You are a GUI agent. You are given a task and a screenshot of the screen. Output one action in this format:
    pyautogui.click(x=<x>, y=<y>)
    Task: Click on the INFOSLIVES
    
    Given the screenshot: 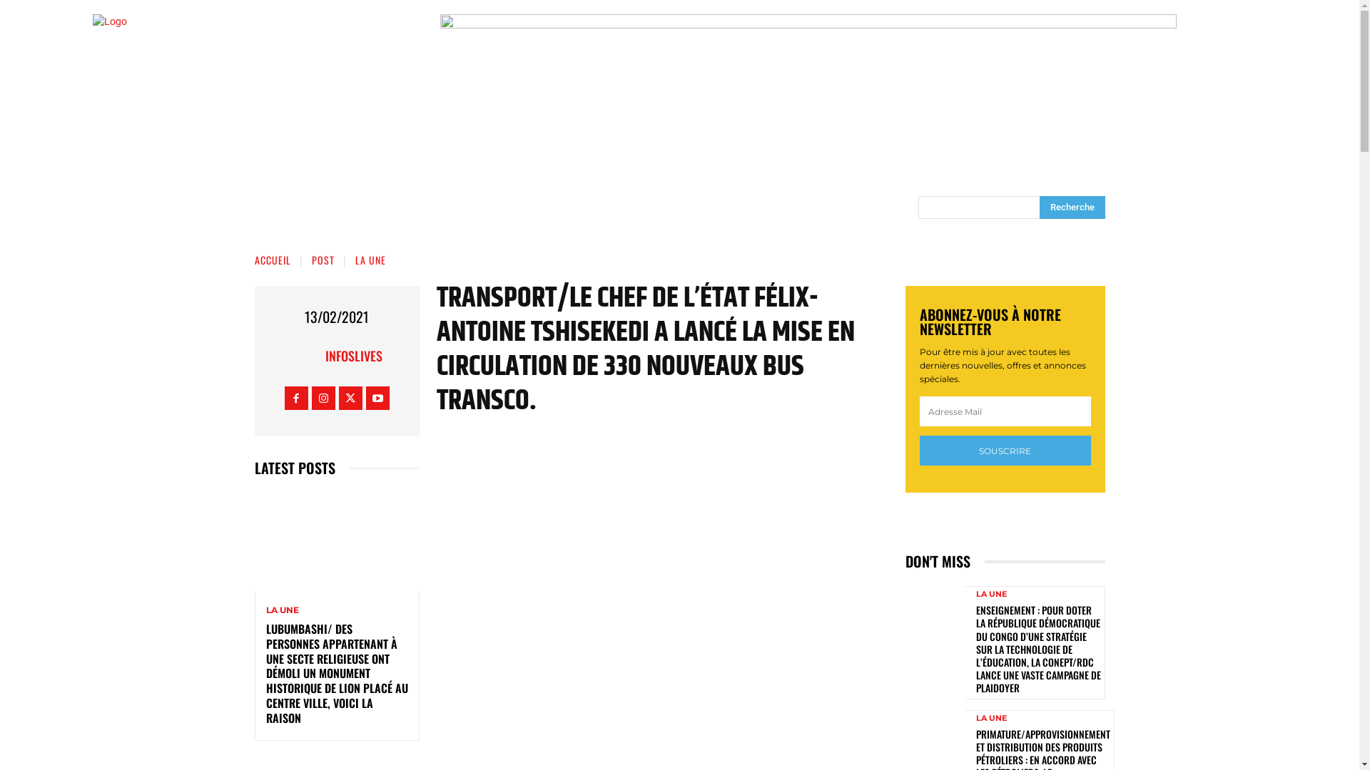 What is the action you would take?
    pyautogui.click(x=354, y=356)
    